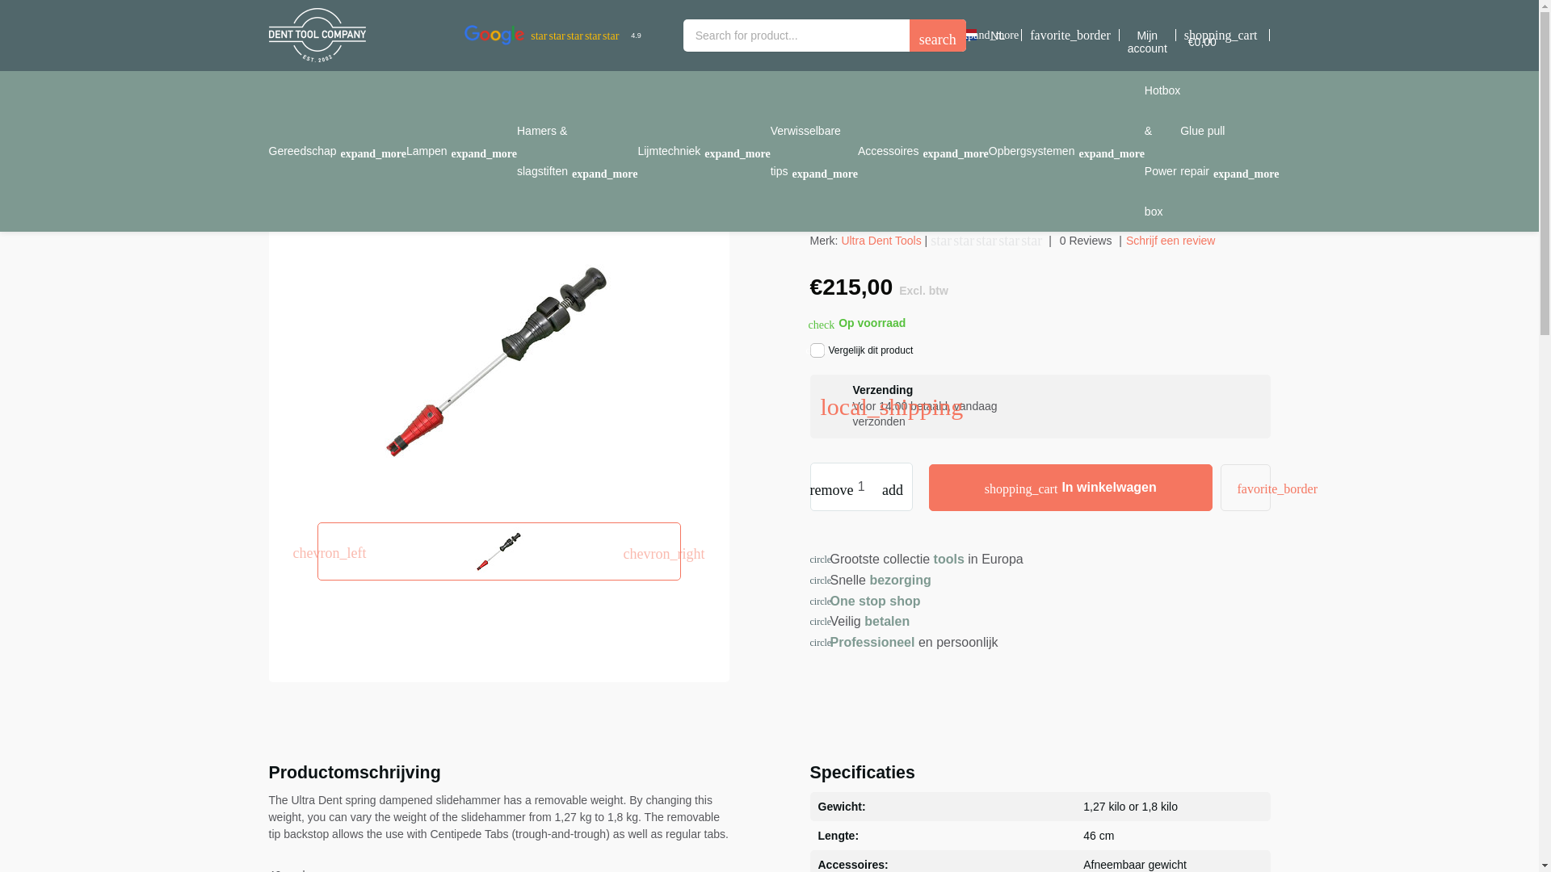 Image resolution: width=1551 pixels, height=872 pixels. I want to click on 4.9, so click(556, 36).